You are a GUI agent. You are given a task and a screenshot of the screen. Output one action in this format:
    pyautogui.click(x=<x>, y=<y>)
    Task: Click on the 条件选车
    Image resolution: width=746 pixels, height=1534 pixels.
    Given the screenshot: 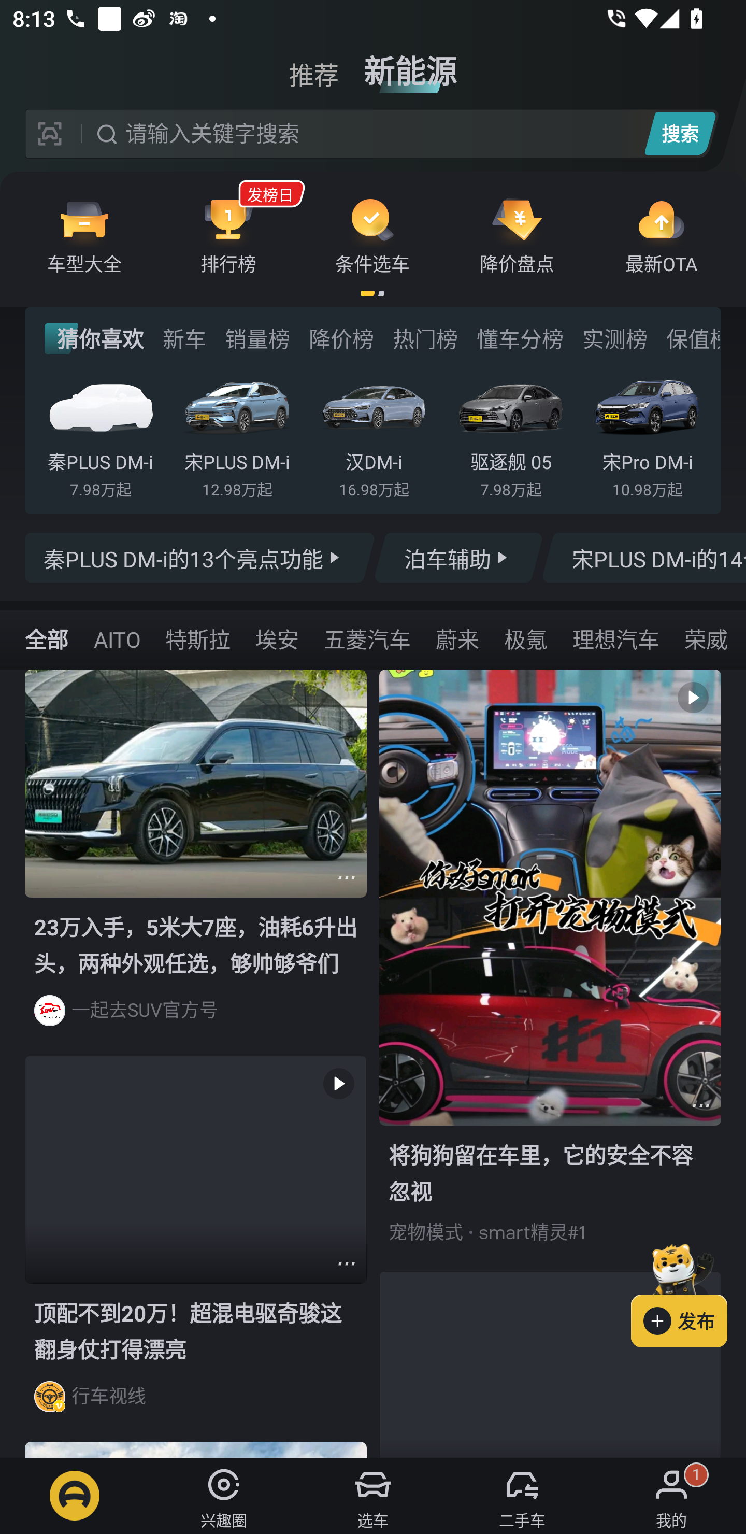 What is the action you would take?
    pyautogui.click(x=372, y=235)
    